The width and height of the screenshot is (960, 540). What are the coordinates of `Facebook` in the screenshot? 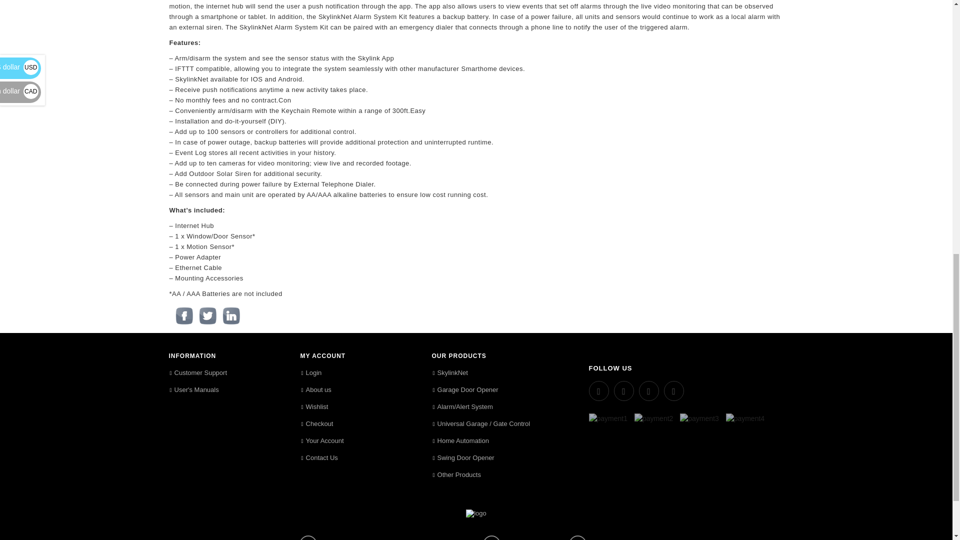 It's located at (184, 315).